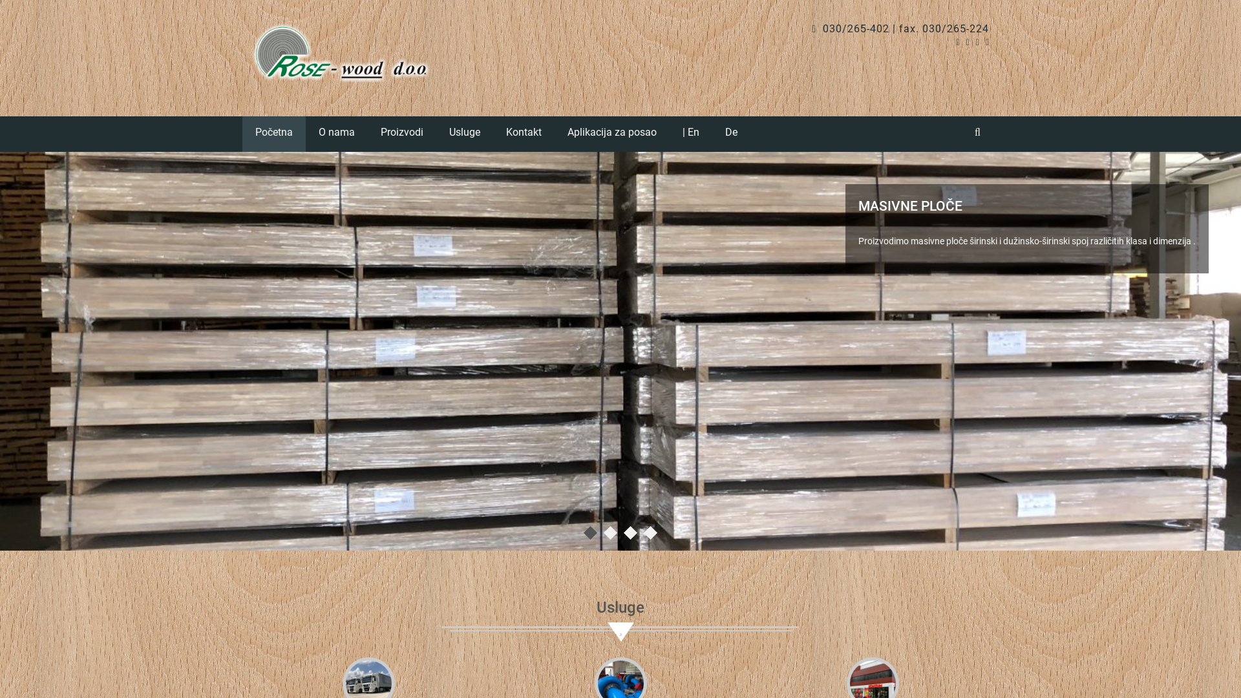  What do you see at coordinates (691, 134) in the screenshot?
I see `| En` at bounding box center [691, 134].